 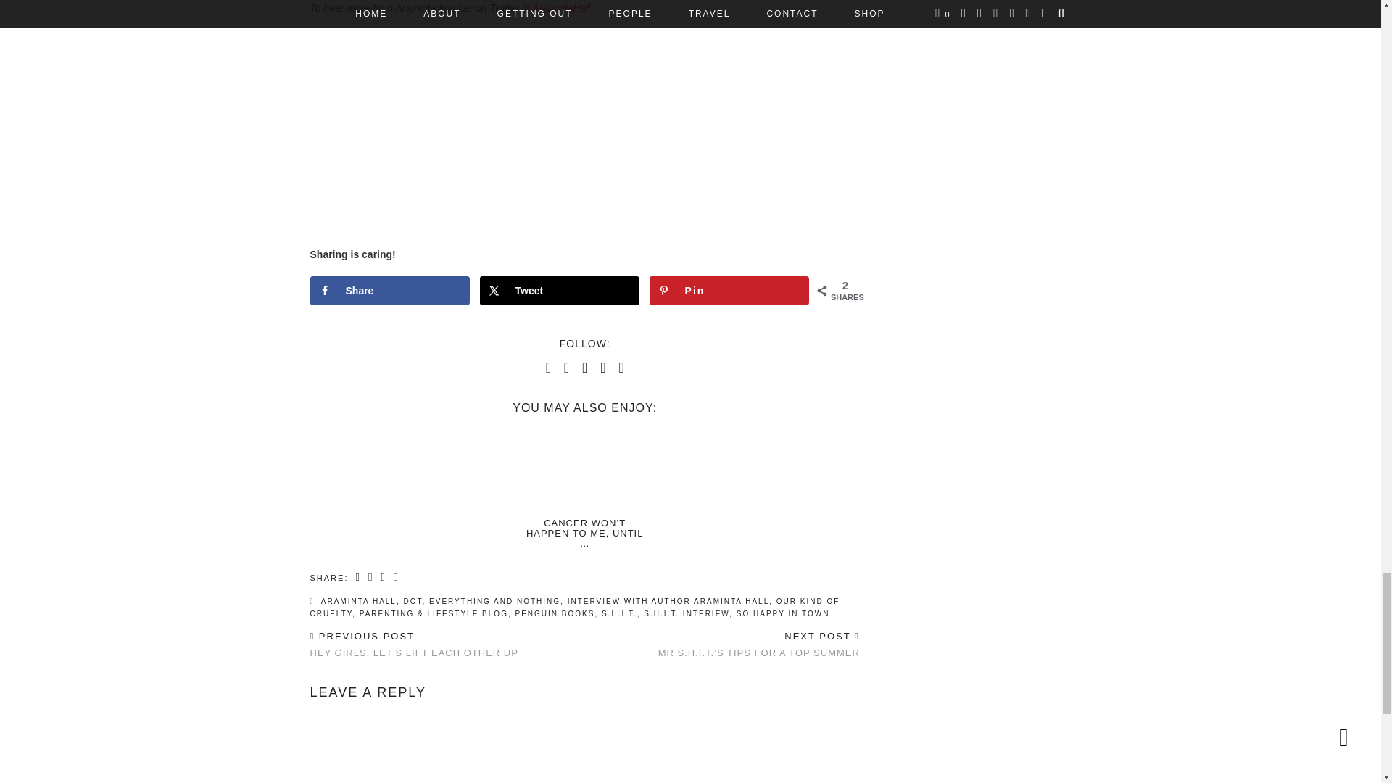 I want to click on Share on X, so click(x=560, y=291).